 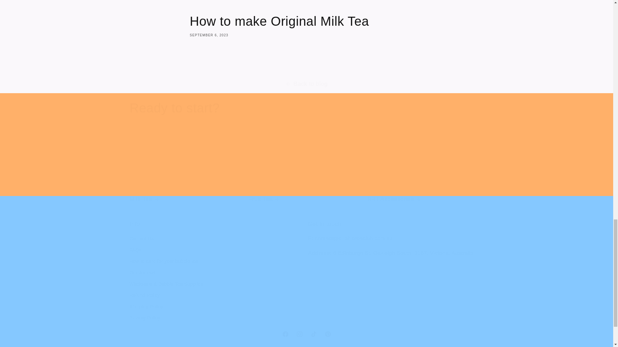 What do you see at coordinates (306, 170) in the screenshot?
I see `Fruit Tea` at bounding box center [306, 170].